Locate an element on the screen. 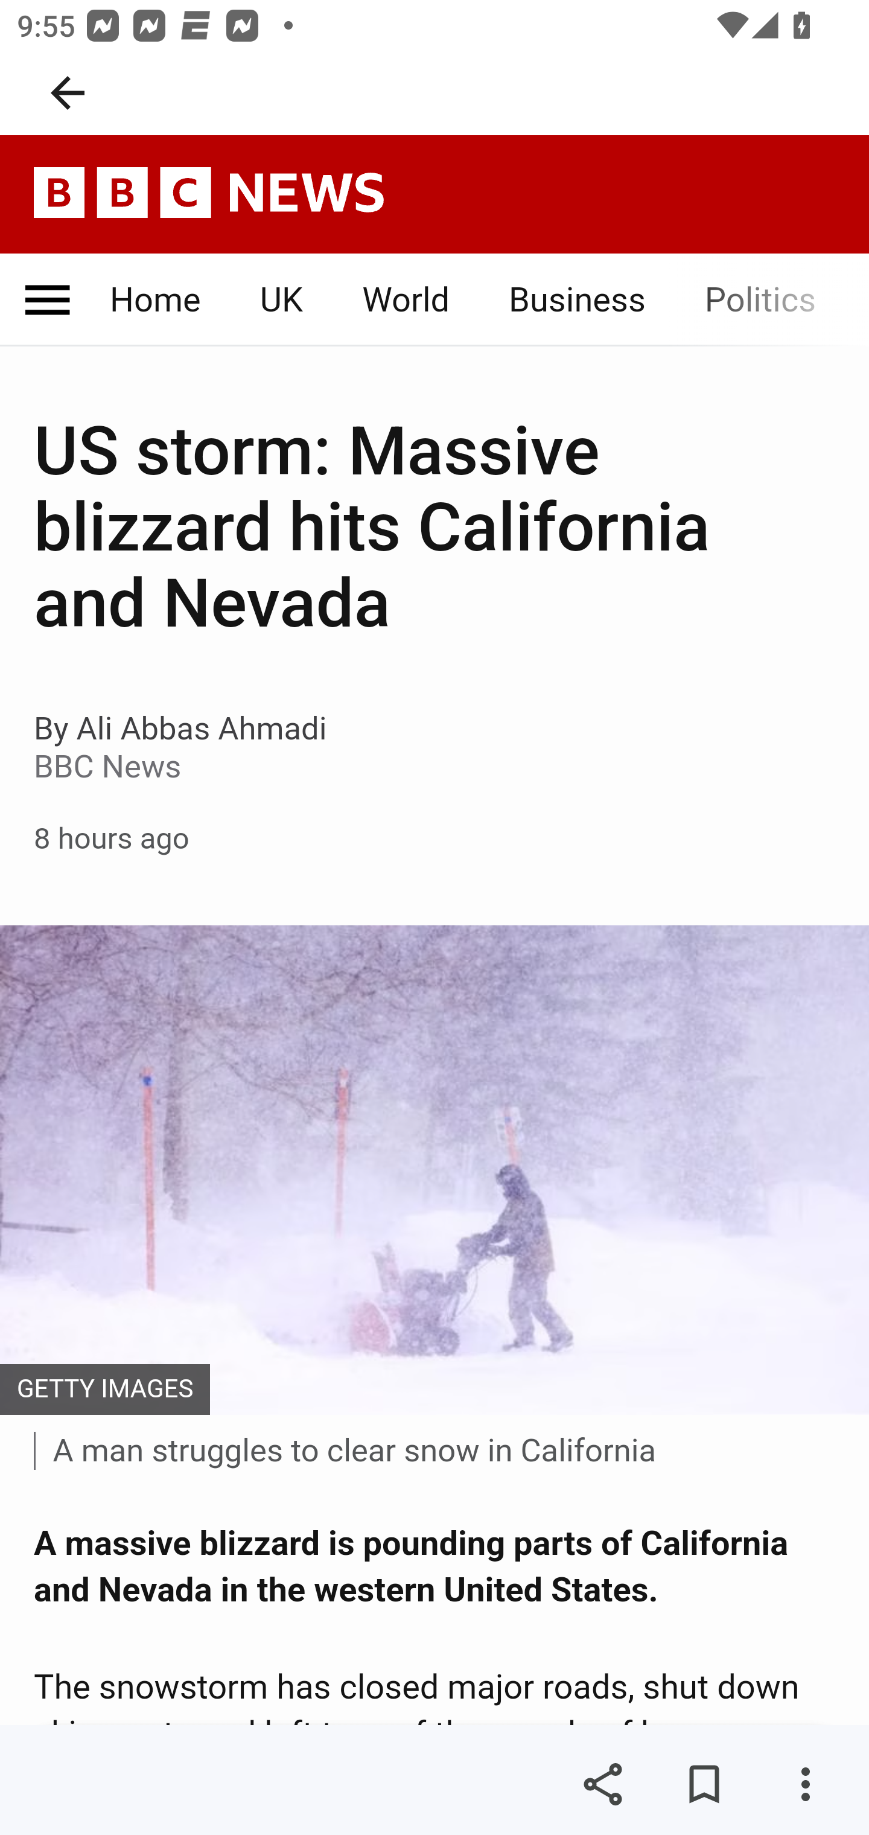 This screenshot has height=1835, width=869. Sections is located at coordinates (47, 301).